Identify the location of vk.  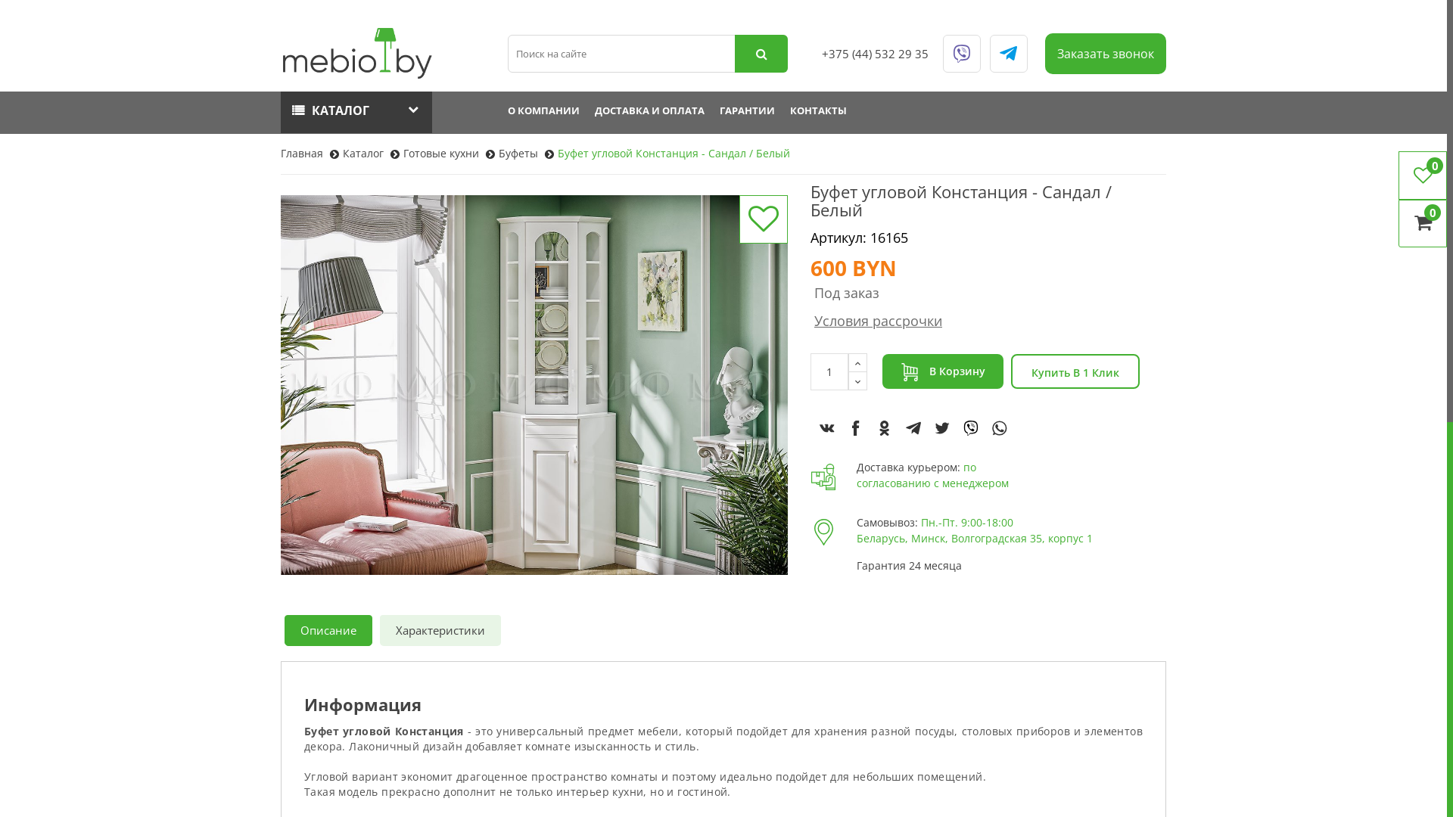
(827, 428).